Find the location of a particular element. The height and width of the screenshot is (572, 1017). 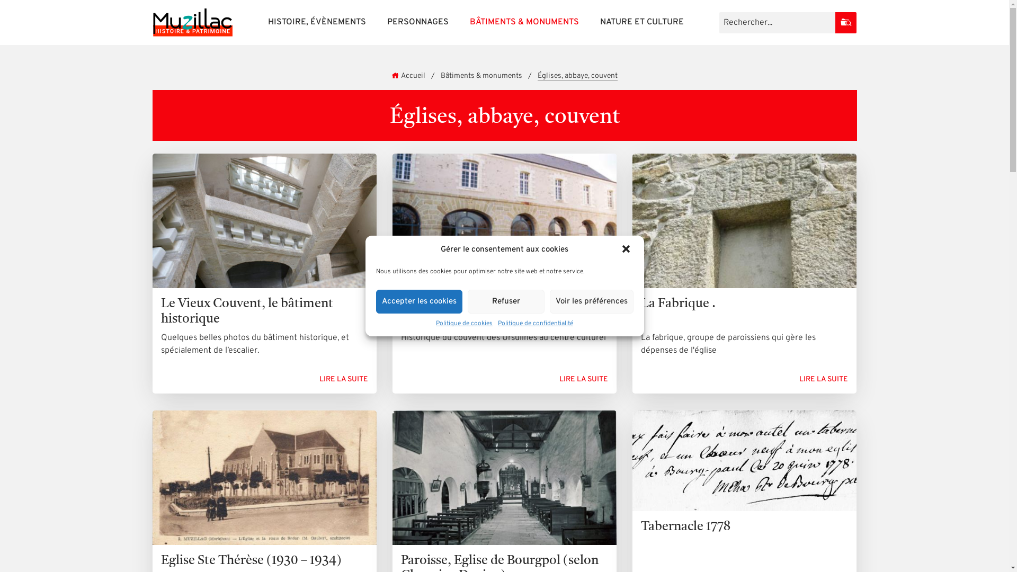

Accueil is located at coordinates (408, 76).